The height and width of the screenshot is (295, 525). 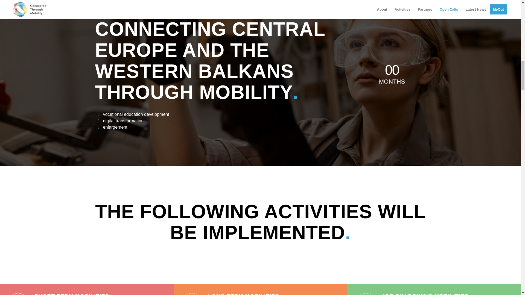 I want to click on JOB SHADOWING MOBILITIES, so click(x=425, y=294).